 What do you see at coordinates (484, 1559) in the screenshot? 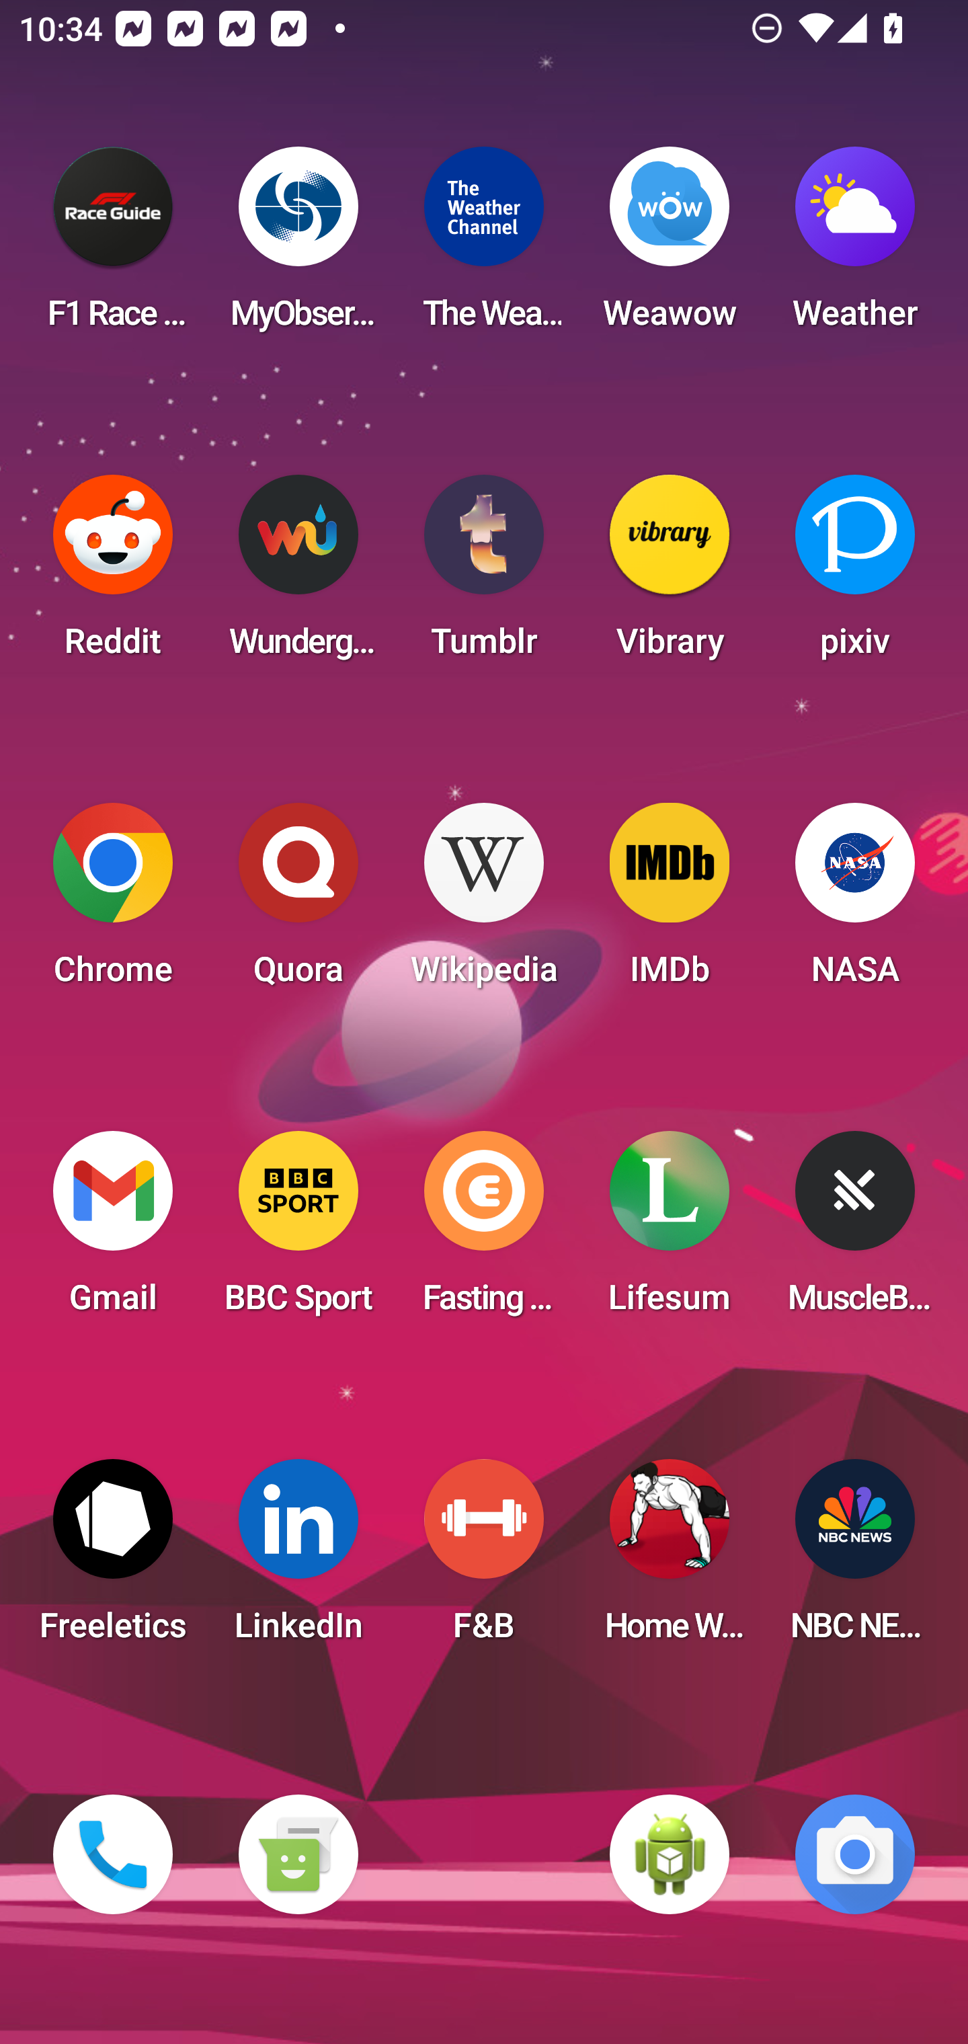
I see `F&B` at bounding box center [484, 1559].